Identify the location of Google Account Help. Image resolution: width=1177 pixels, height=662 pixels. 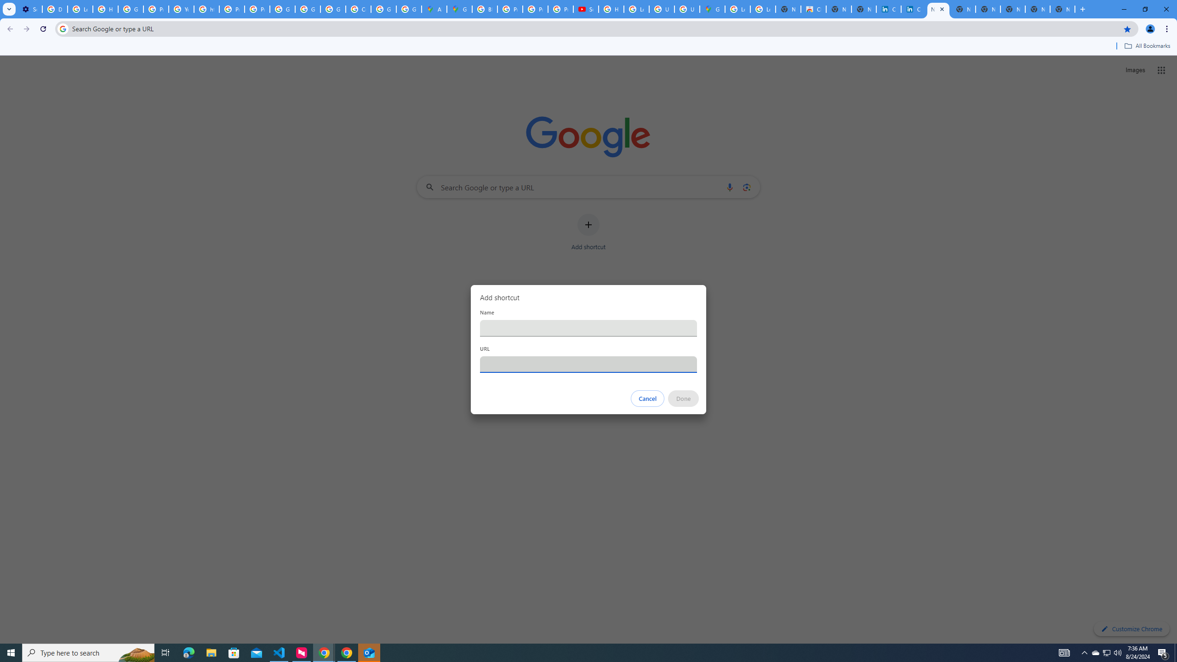
(131, 9).